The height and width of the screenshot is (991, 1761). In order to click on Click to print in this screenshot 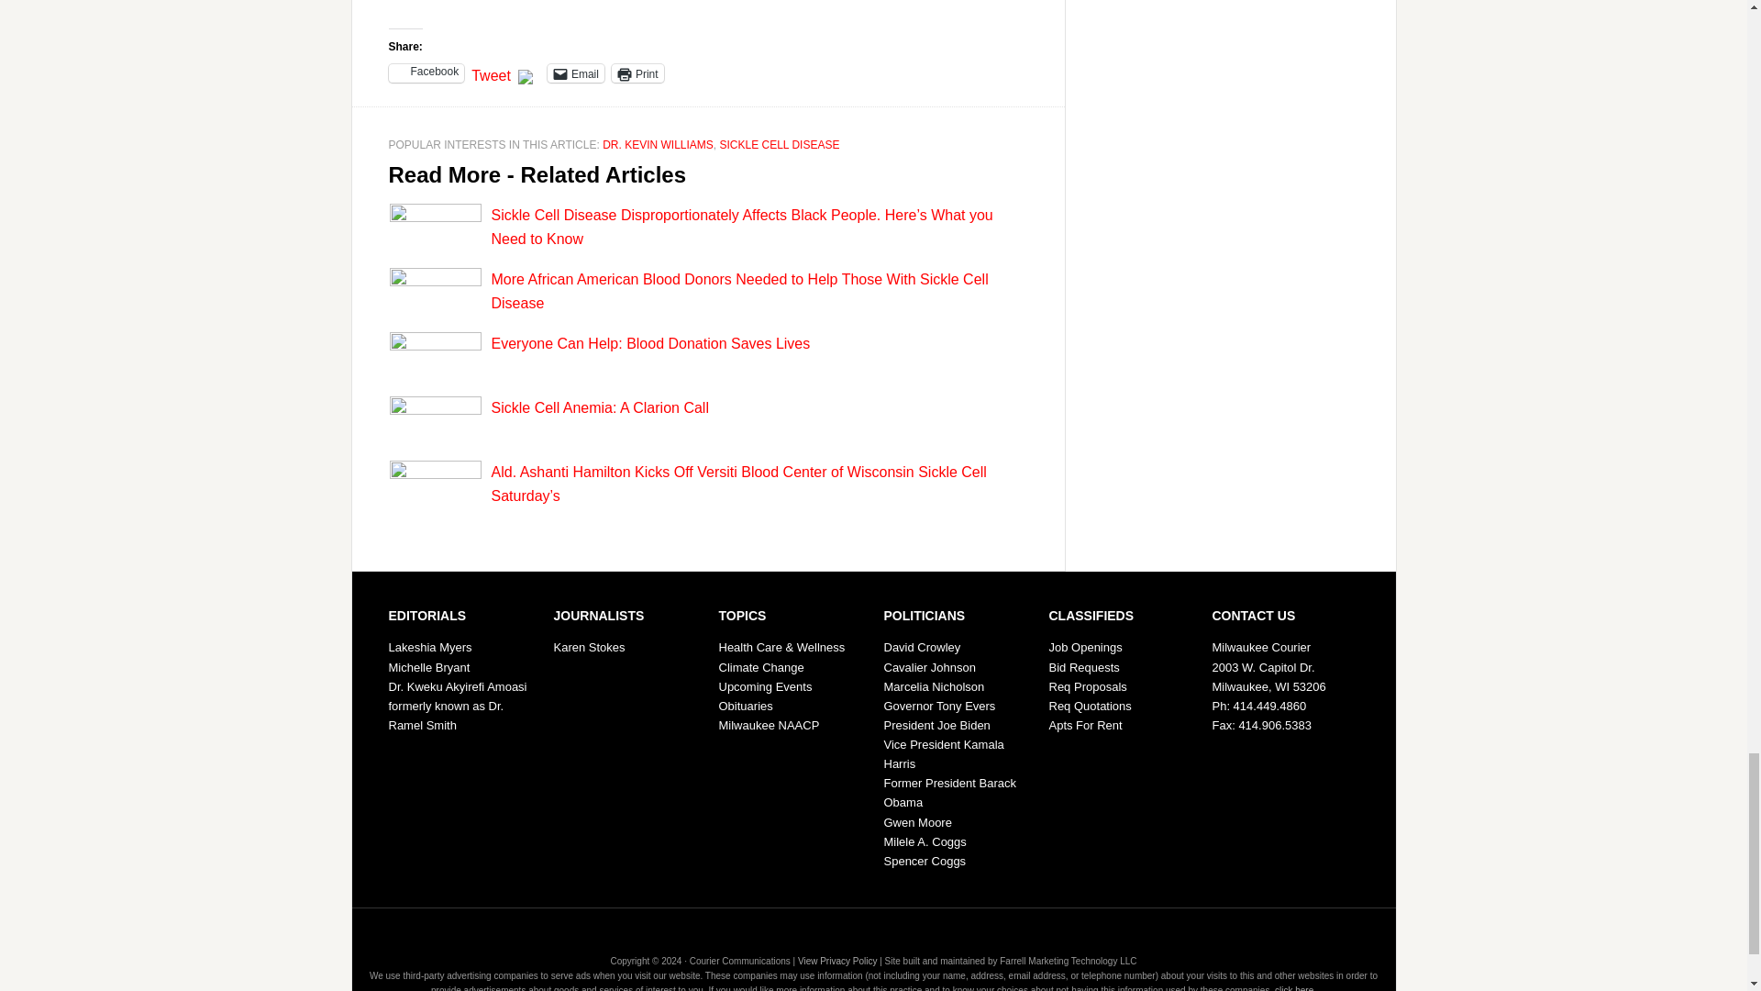, I will do `click(637, 73)`.